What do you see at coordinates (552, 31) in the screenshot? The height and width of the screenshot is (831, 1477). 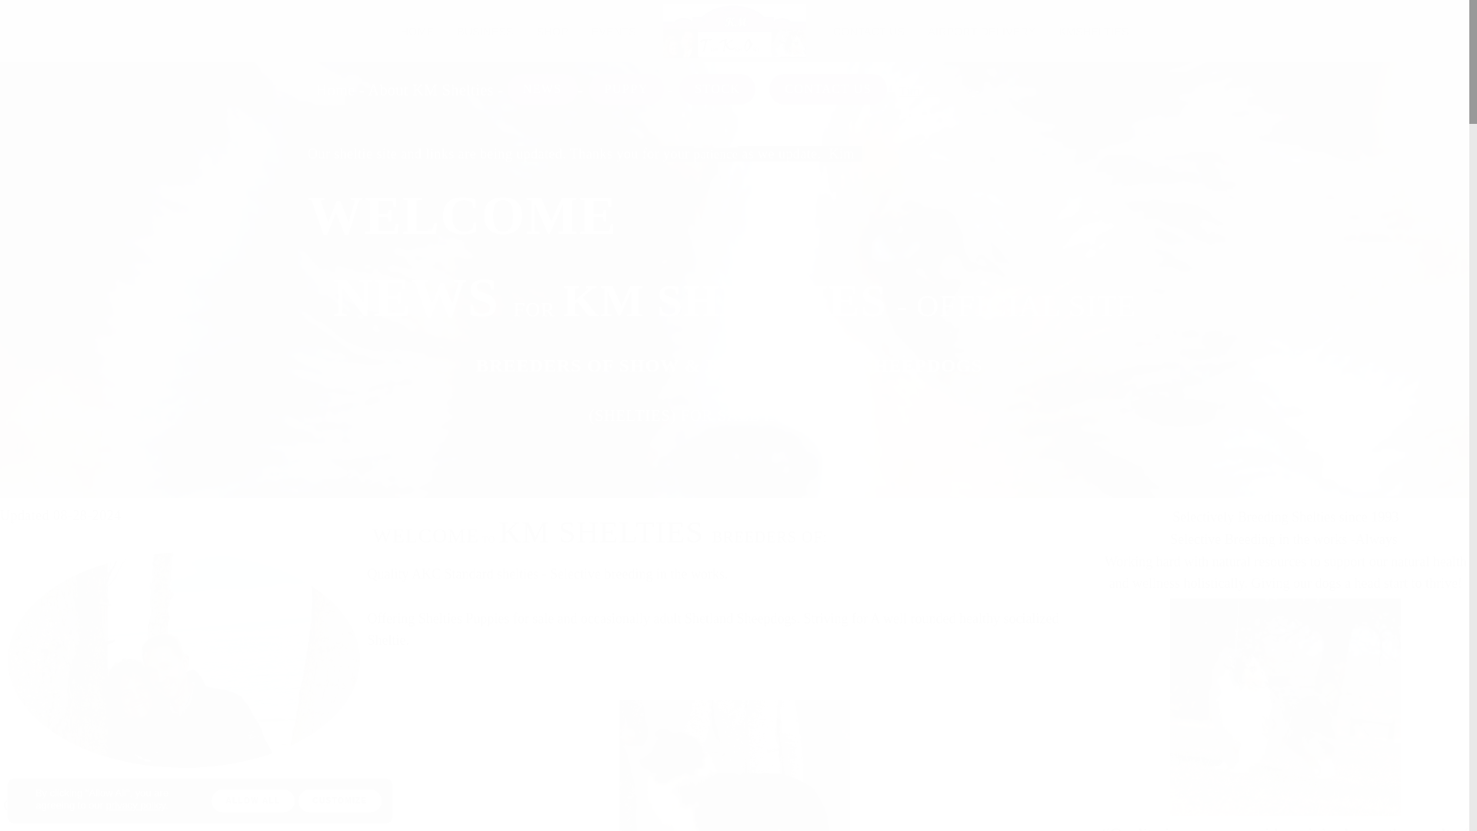 I see `SHOP` at bounding box center [552, 31].